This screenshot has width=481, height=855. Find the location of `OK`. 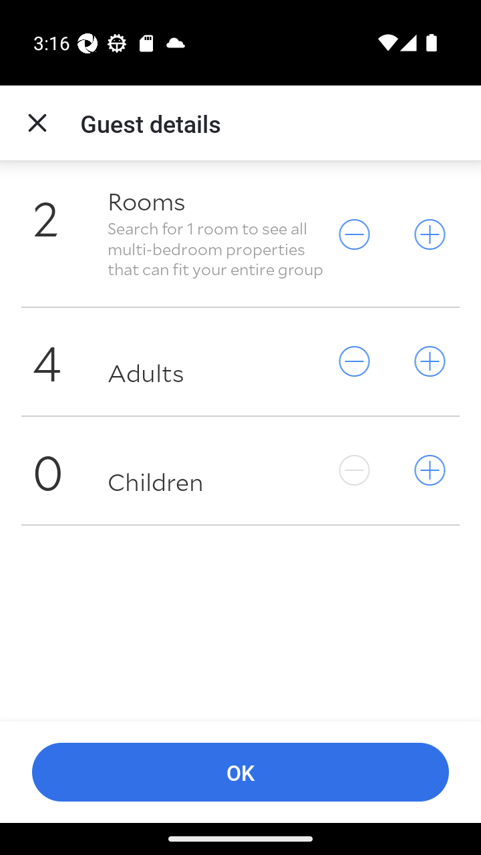

OK is located at coordinates (240, 772).